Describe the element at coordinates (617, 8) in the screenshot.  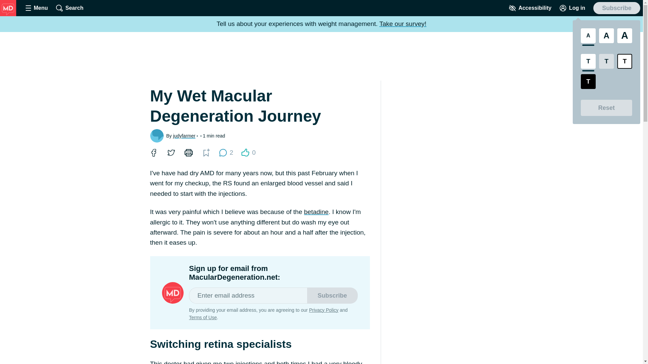
I see `Subscribe` at that location.